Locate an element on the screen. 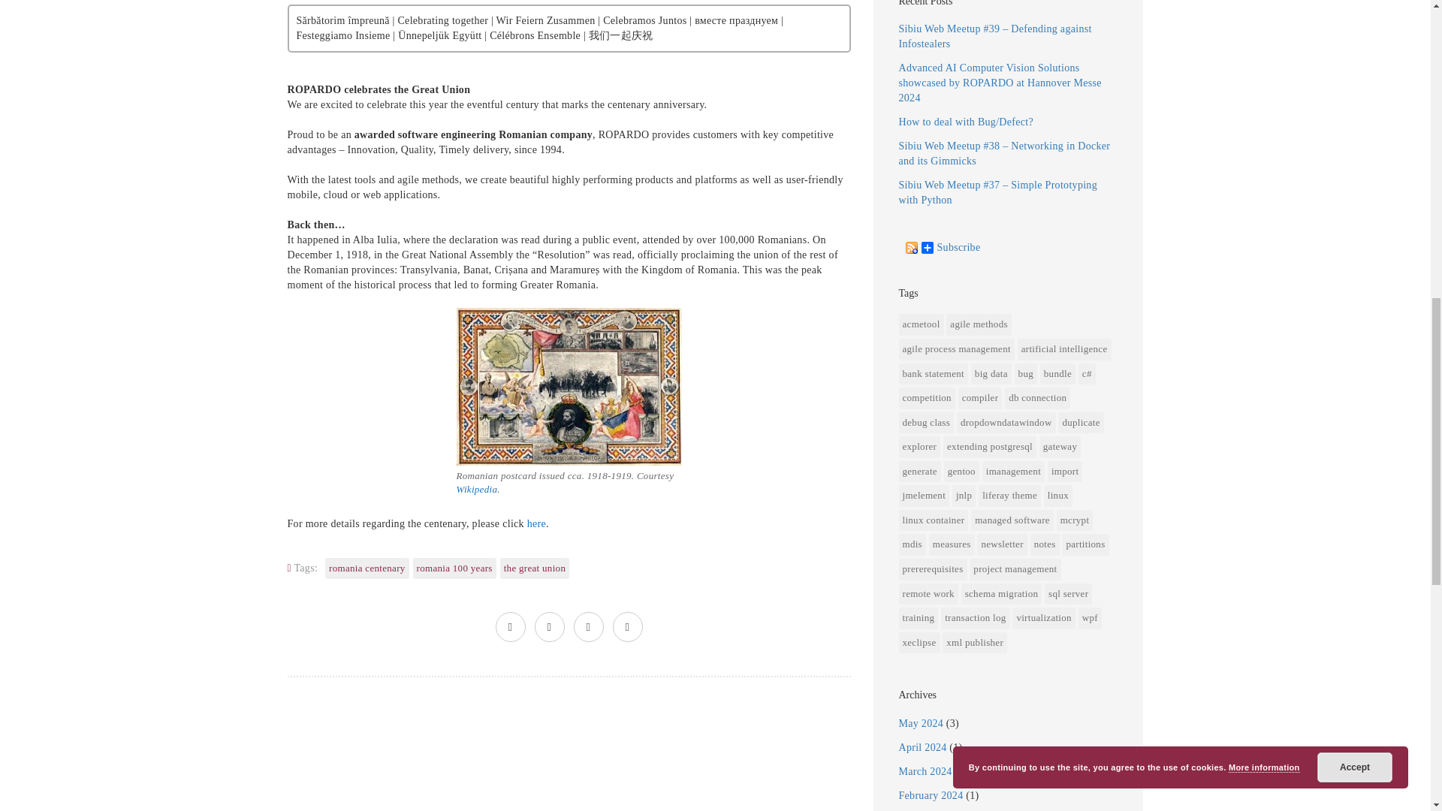  Wikipedia is located at coordinates (477, 488).